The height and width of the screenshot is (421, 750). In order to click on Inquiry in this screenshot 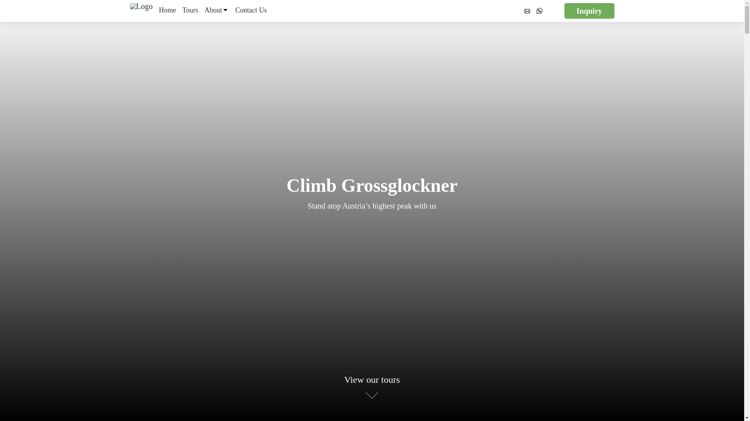, I will do `click(589, 11)`.